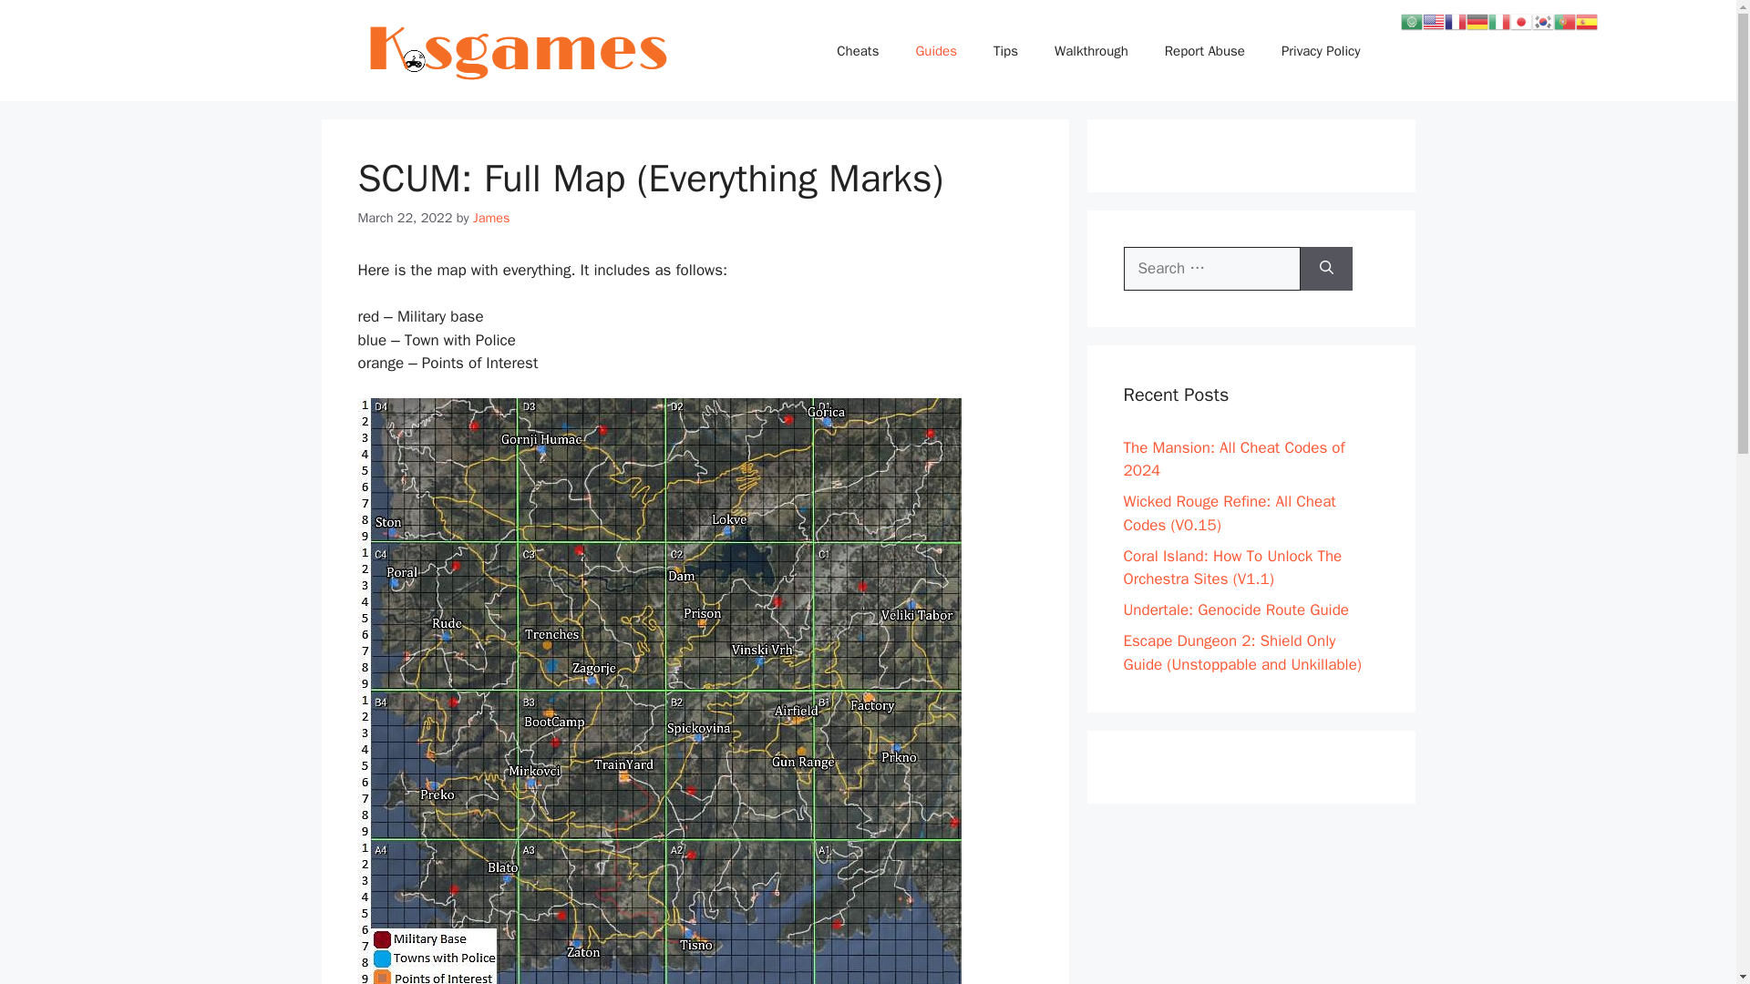  I want to click on Walkthrough, so click(1090, 51).